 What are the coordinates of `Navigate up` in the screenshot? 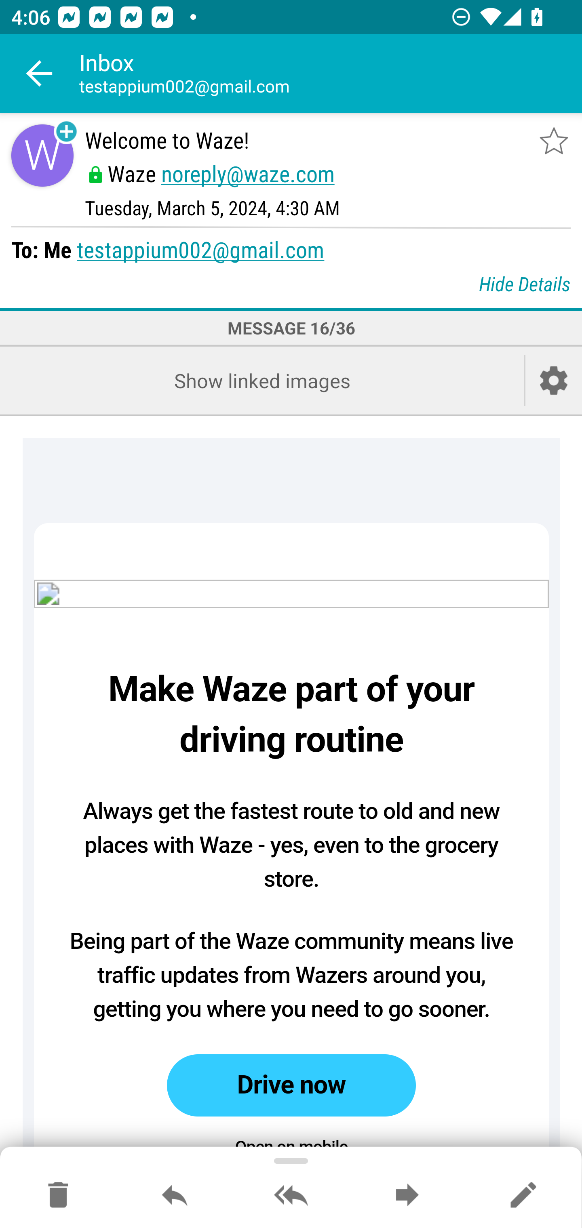 It's located at (40, 74).